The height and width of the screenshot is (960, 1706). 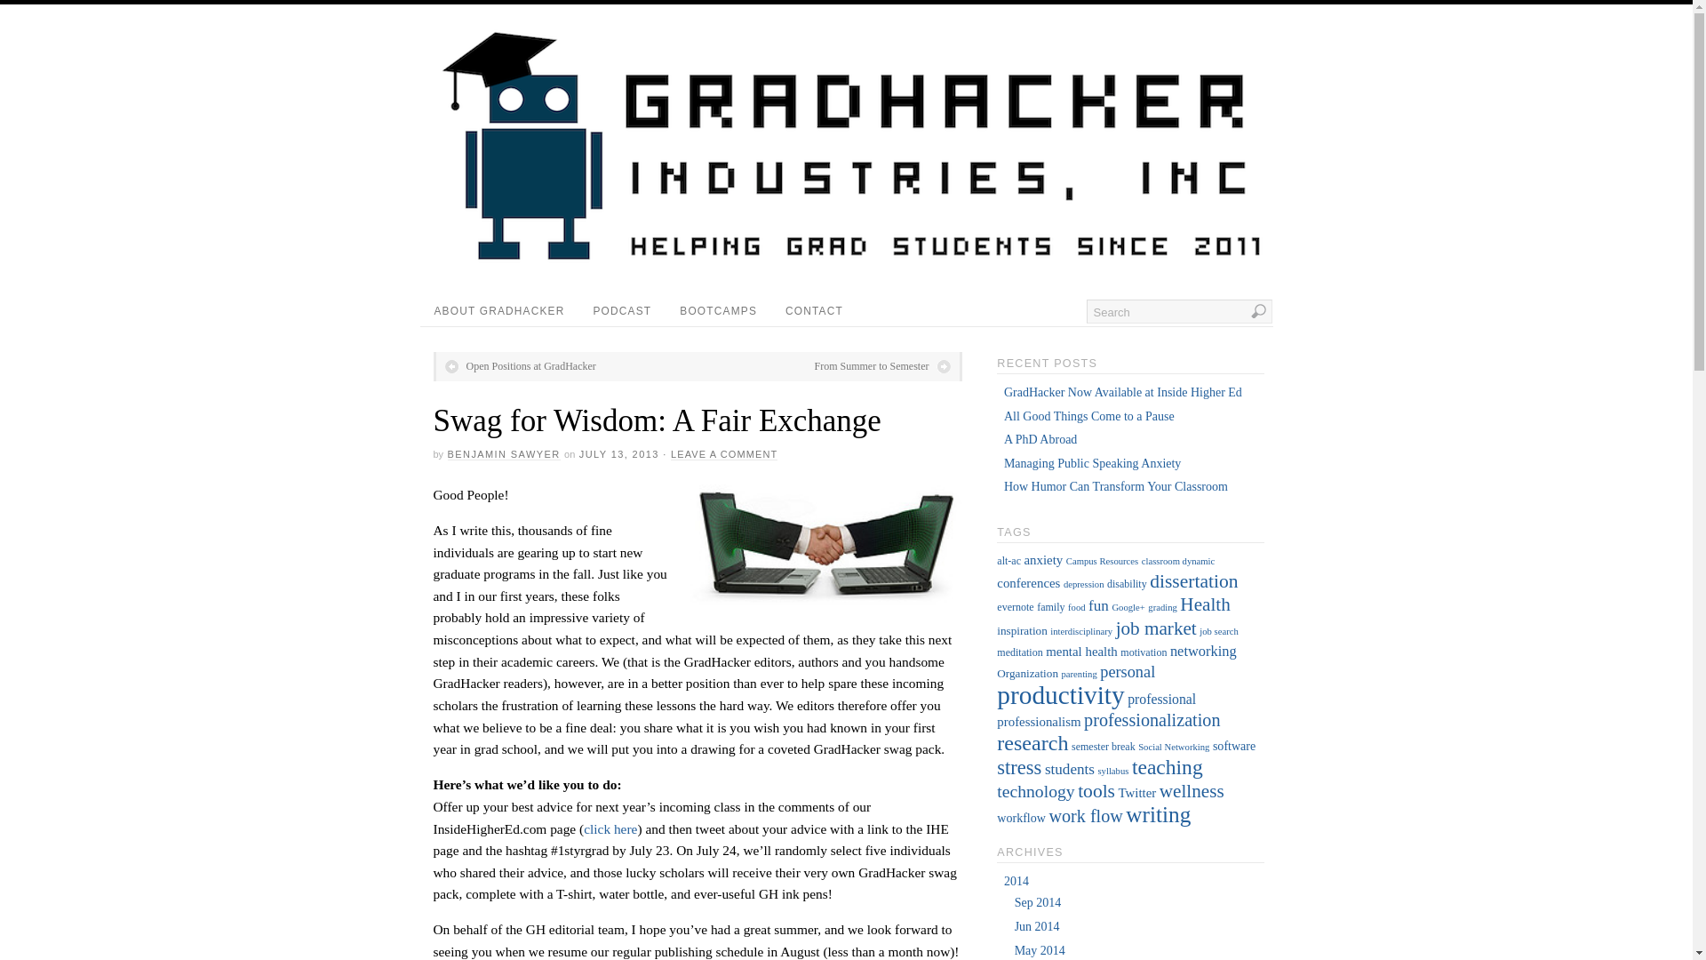 What do you see at coordinates (498, 311) in the screenshot?
I see `ABOUT GRADHACKER` at bounding box center [498, 311].